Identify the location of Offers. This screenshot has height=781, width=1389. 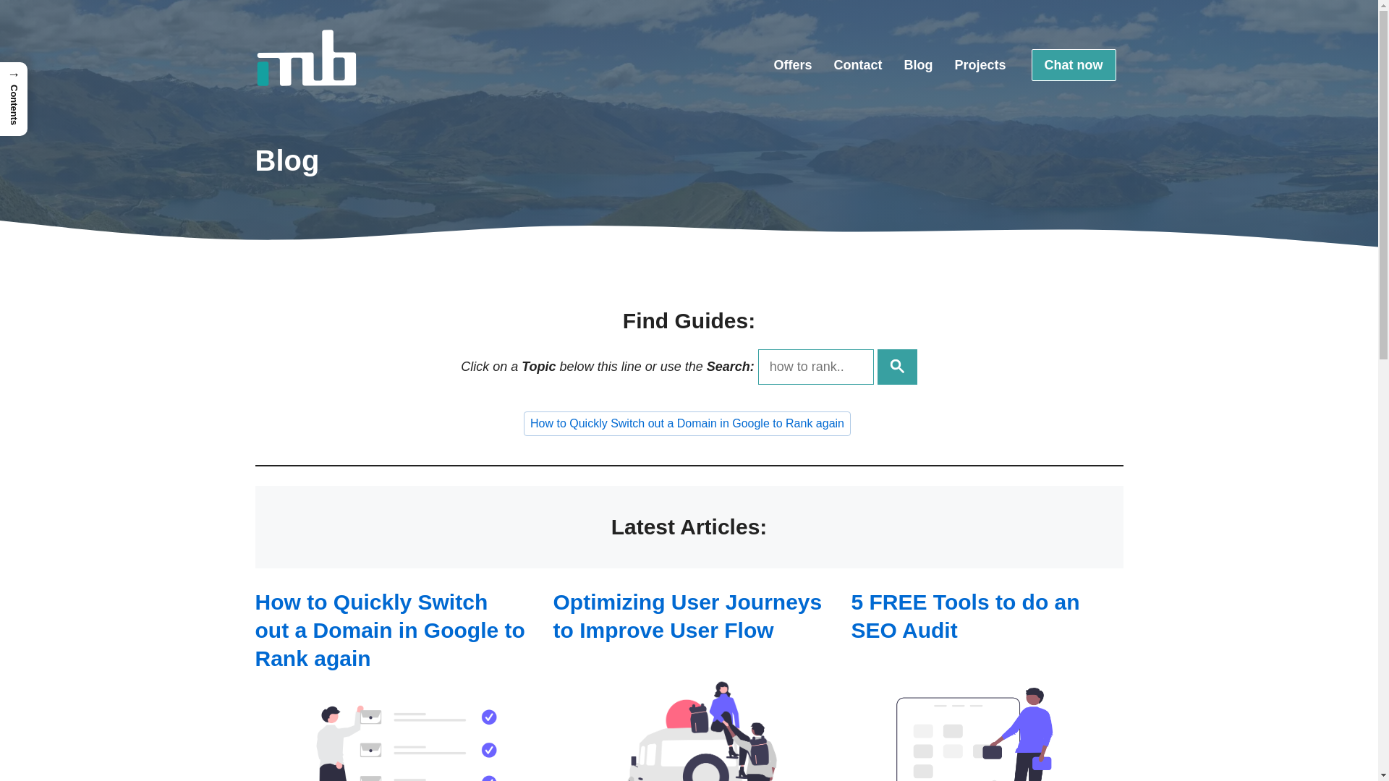
(793, 65).